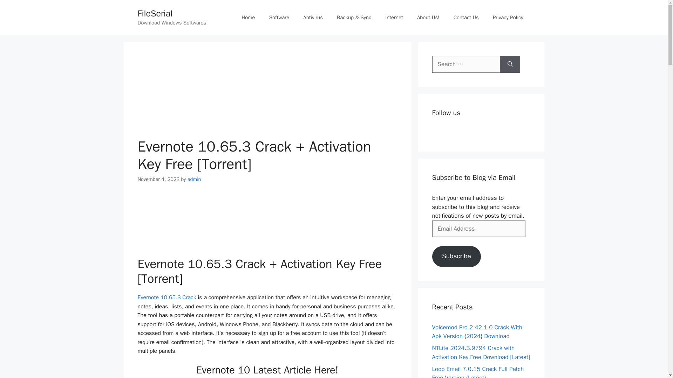 This screenshot has height=378, width=673. I want to click on View all posts by admin, so click(194, 179).